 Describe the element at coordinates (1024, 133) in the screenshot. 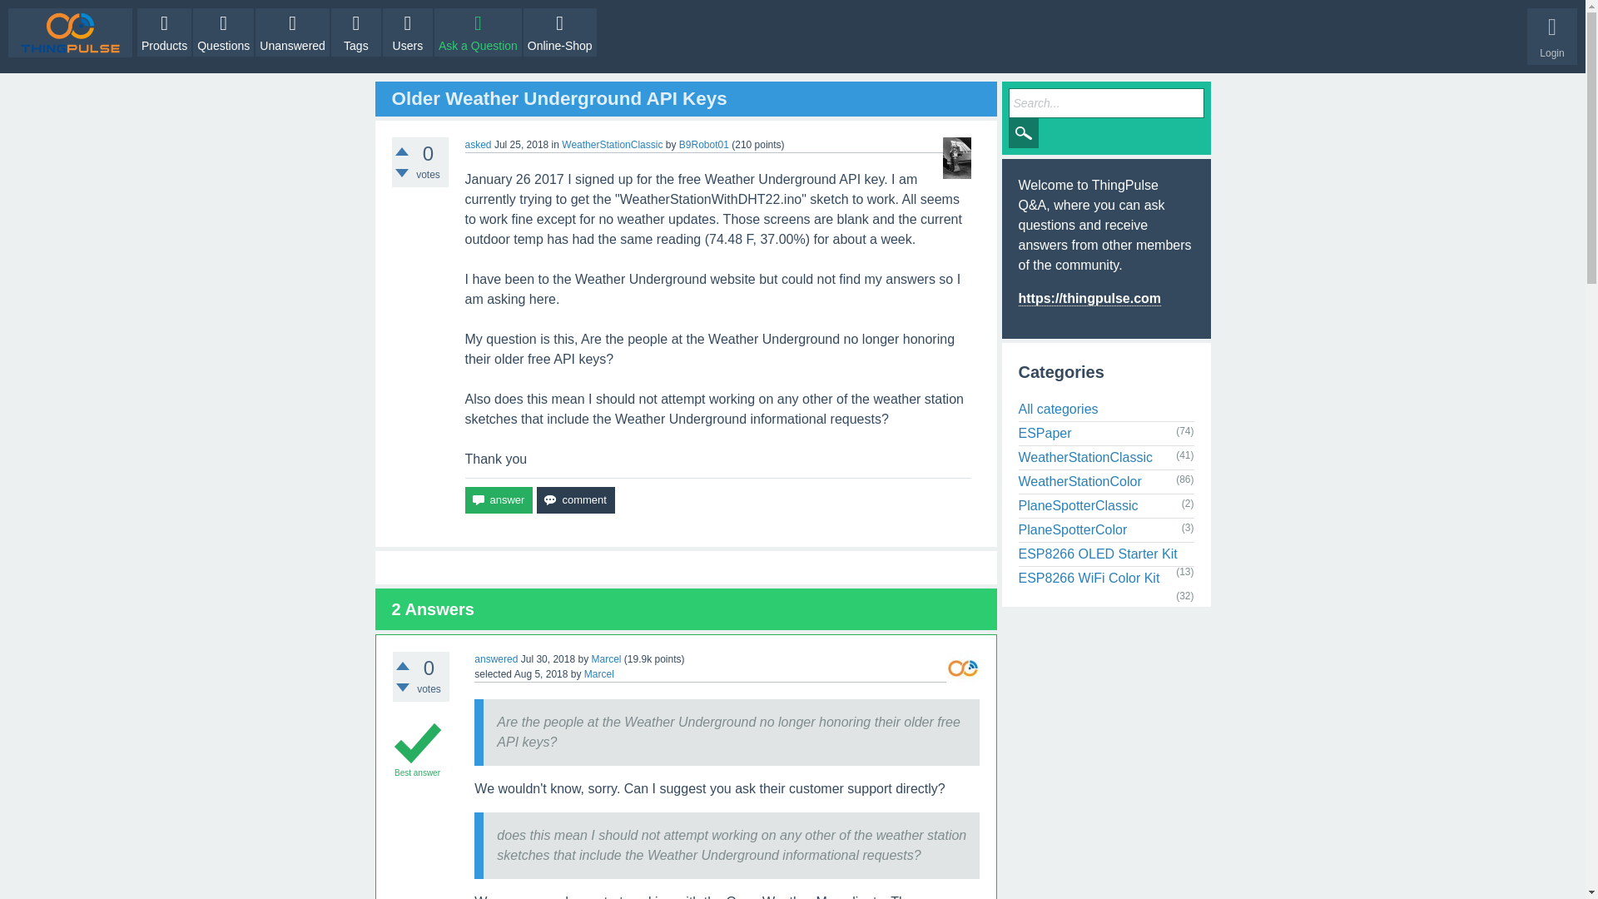

I see `Search` at that location.